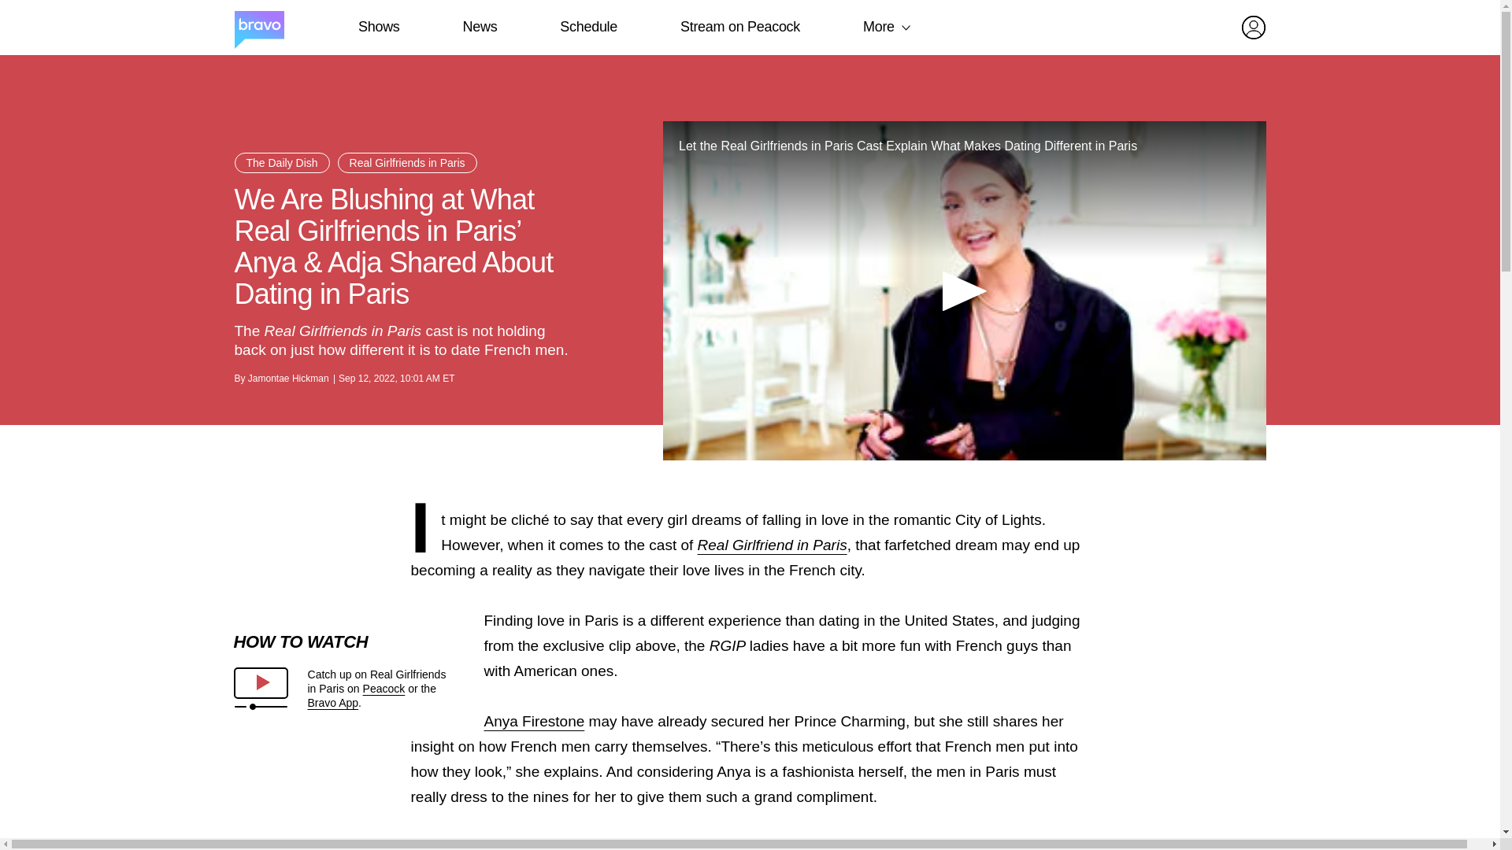 Image resolution: width=1512 pixels, height=850 pixels. Describe the element at coordinates (772, 545) in the screenshot. I see `Real Girlfriend in Paris` at that location.